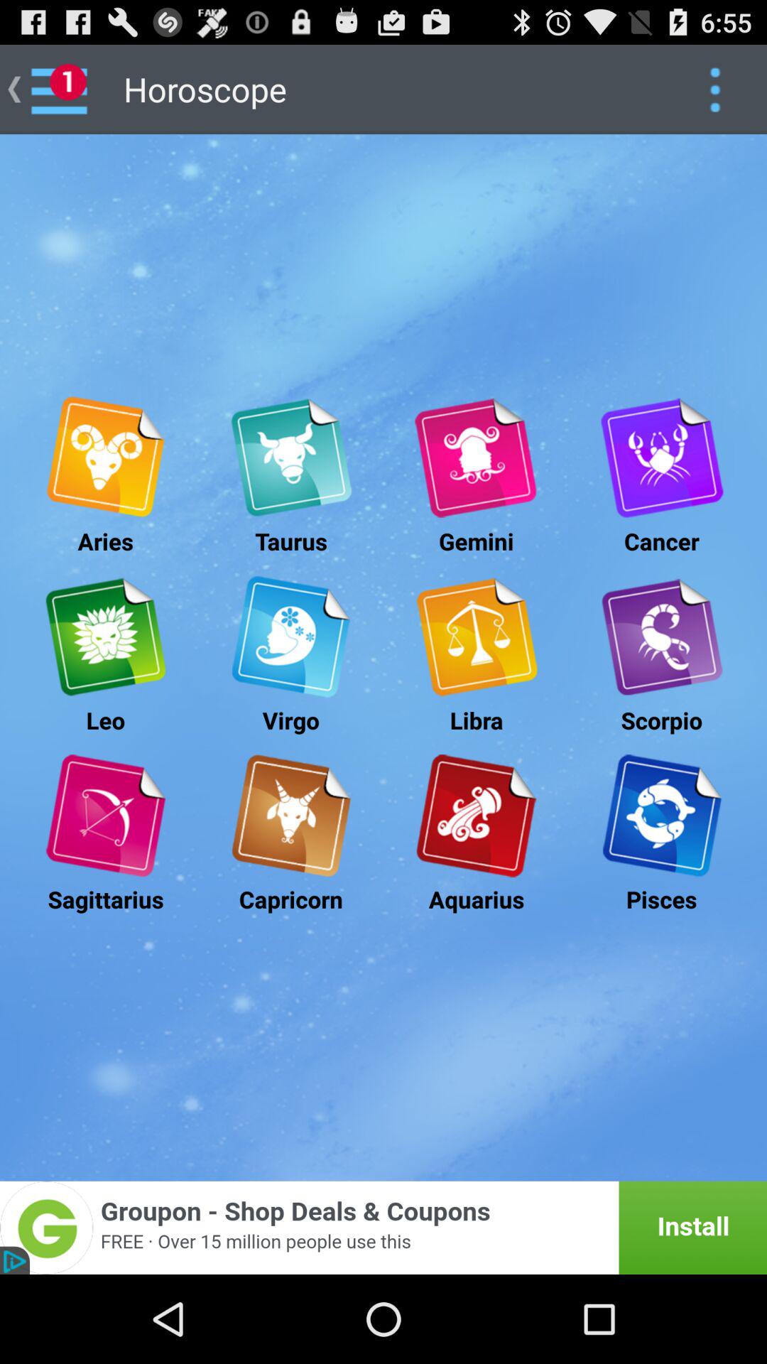 The height and width of the screenshot is (1364, 767). Describe the element at coordinates (105, 458) in the screenshot. I see `arles` at that location.